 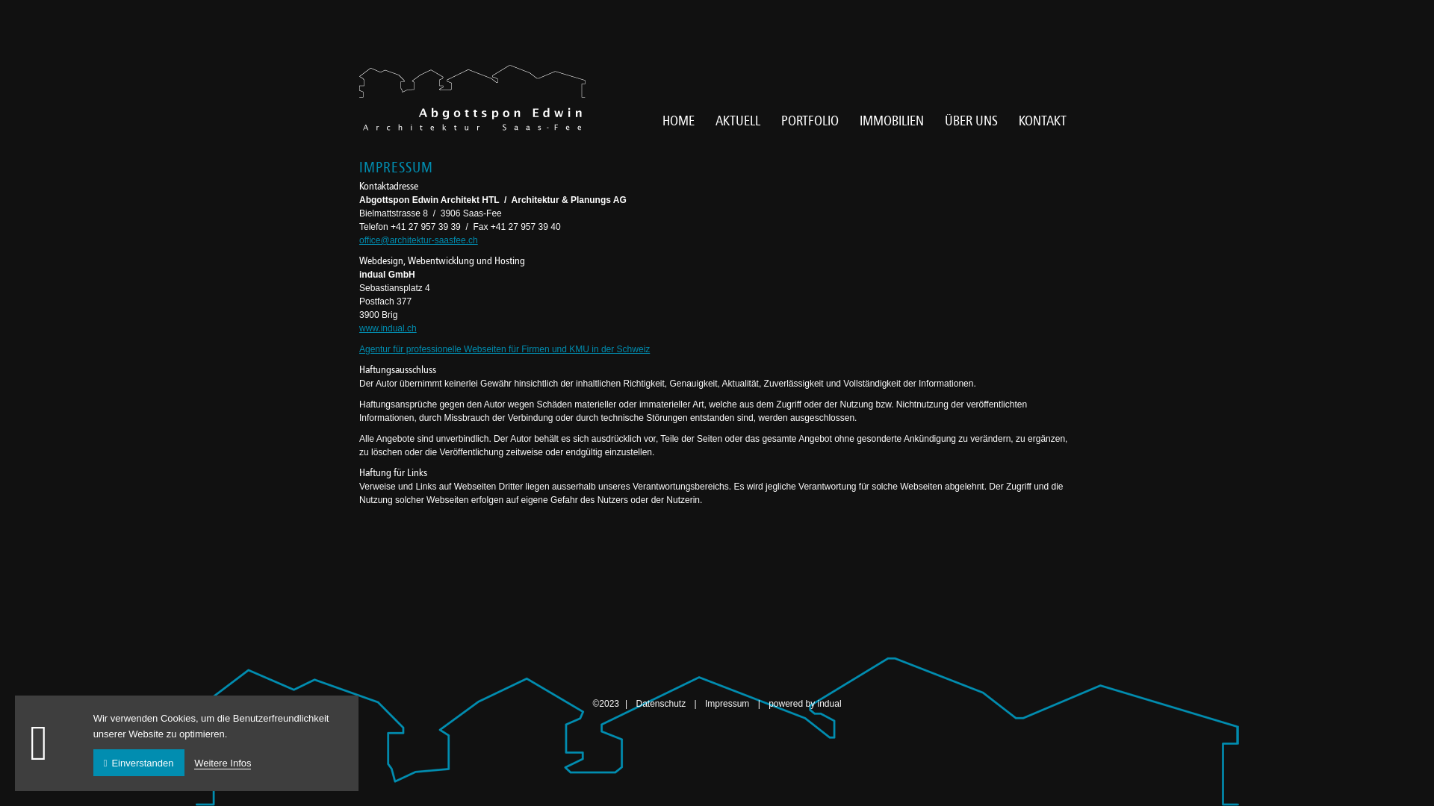 What do you see at coordinates (805, 704) in the screenshot?
I see `powered by indual` at bounding box center [805, 704].